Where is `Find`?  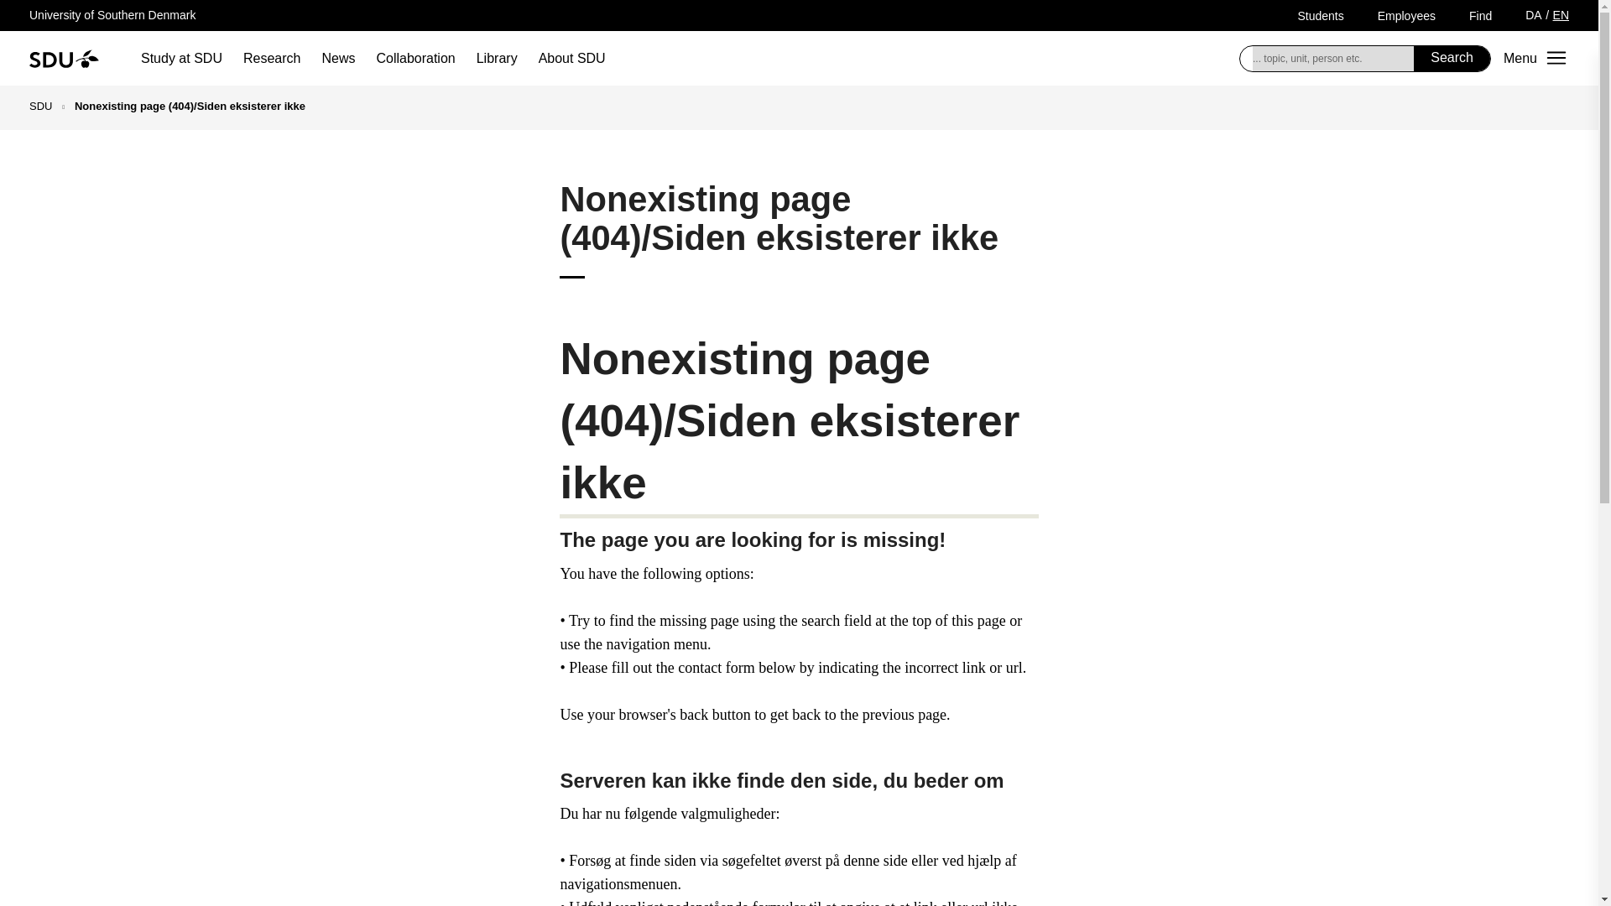
Find is located at coordinates (1480, 15).